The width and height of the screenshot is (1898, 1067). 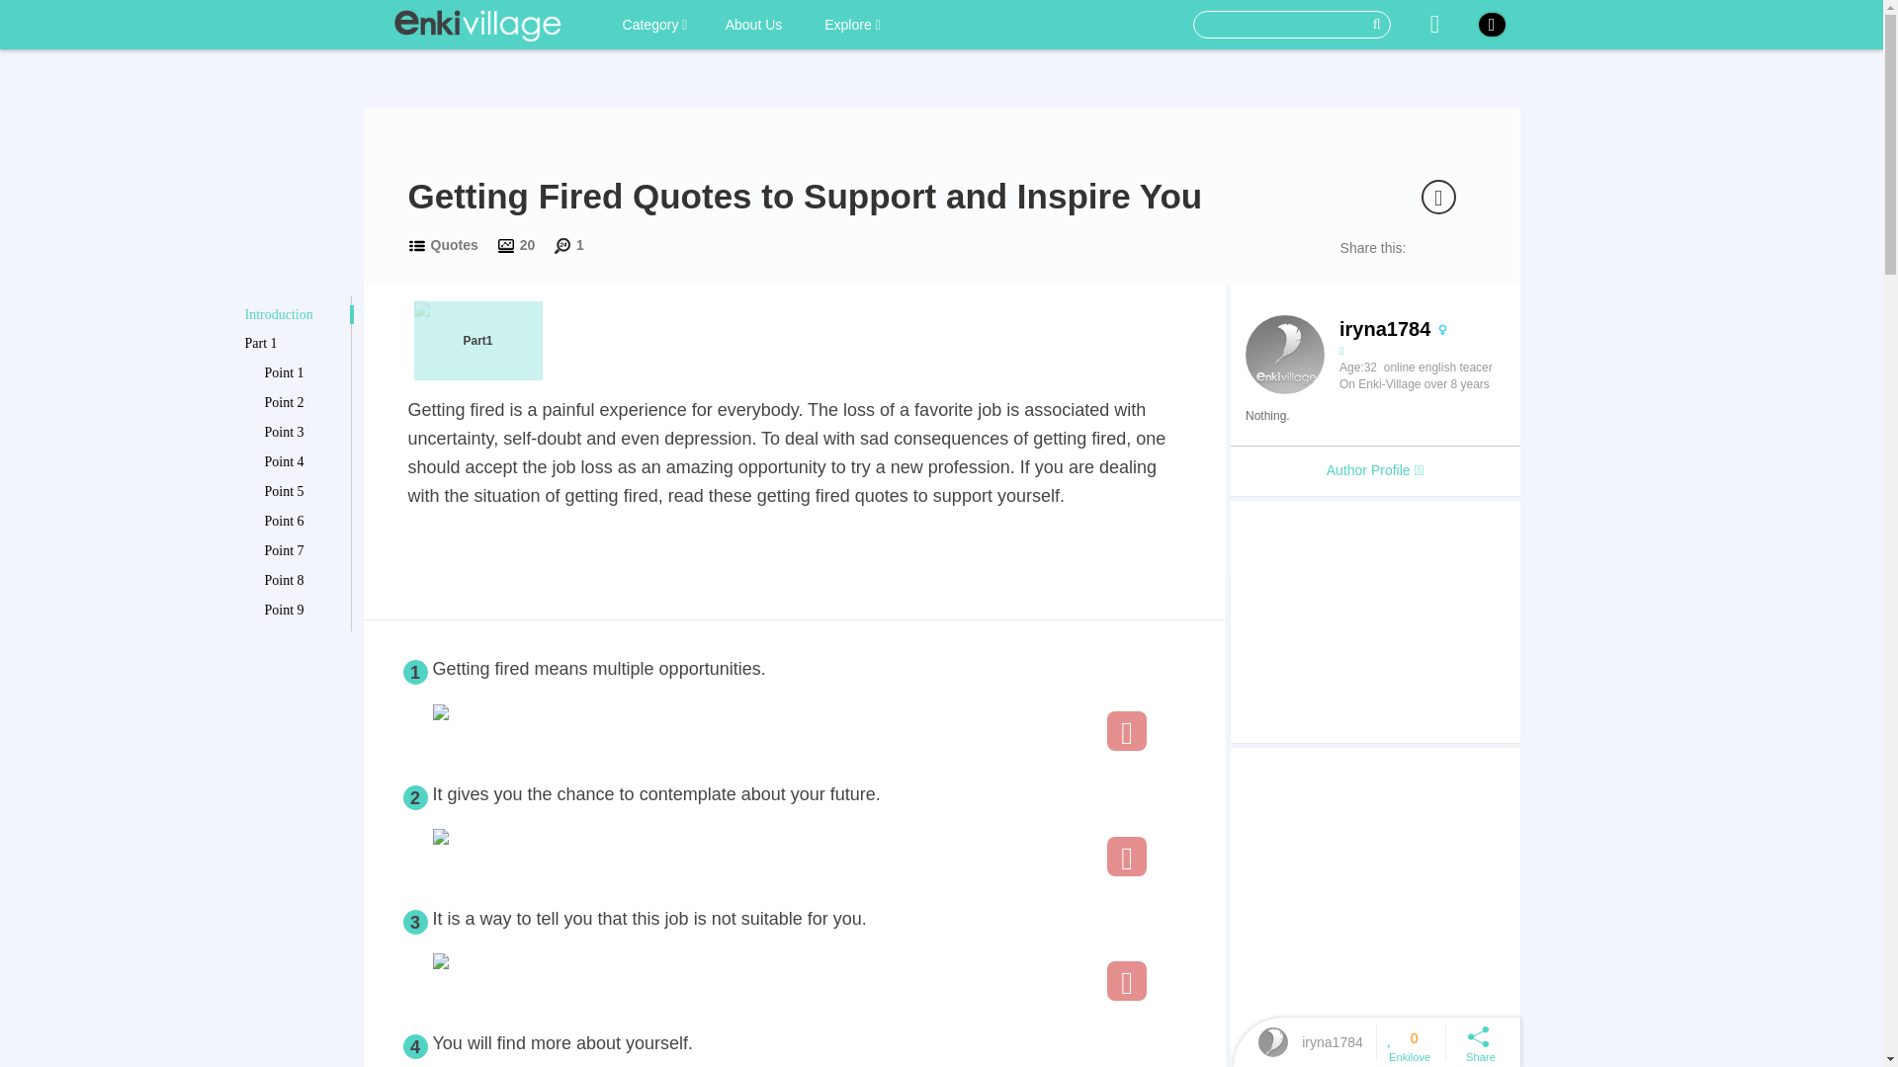 What do you see at coordinates (852, 24) in the screenshot?
I see `Explore` at bounding box center [852, 24].